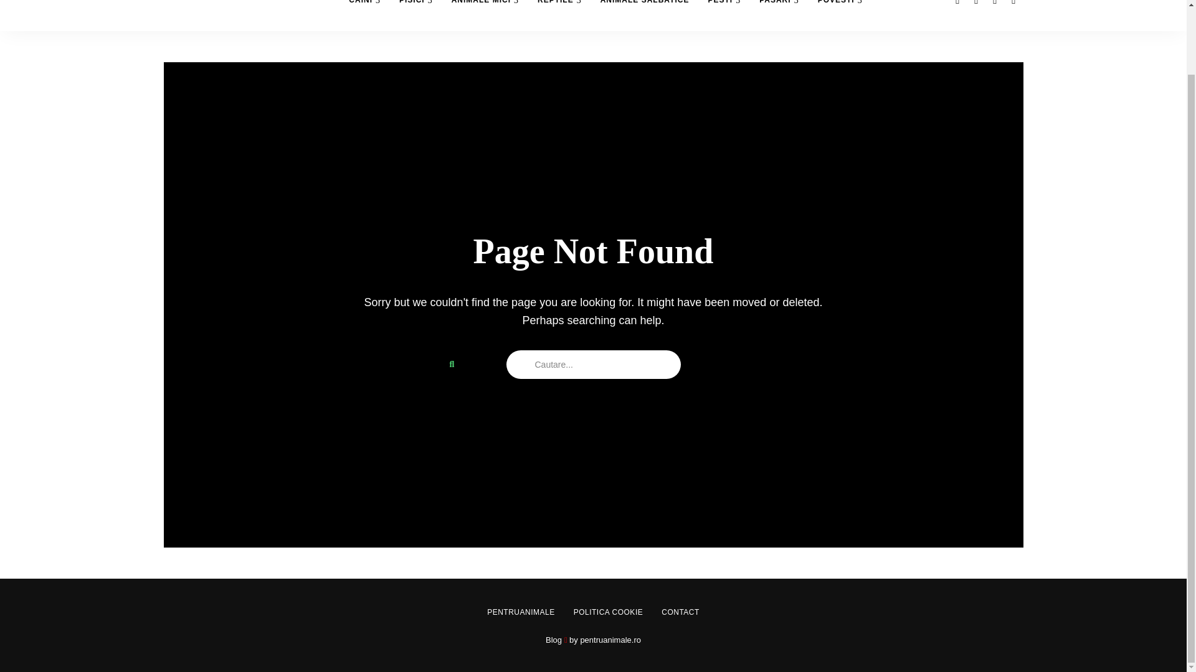 This screenshot has height=672, width=1196. I want to click on PESTI, so click(724, 15).